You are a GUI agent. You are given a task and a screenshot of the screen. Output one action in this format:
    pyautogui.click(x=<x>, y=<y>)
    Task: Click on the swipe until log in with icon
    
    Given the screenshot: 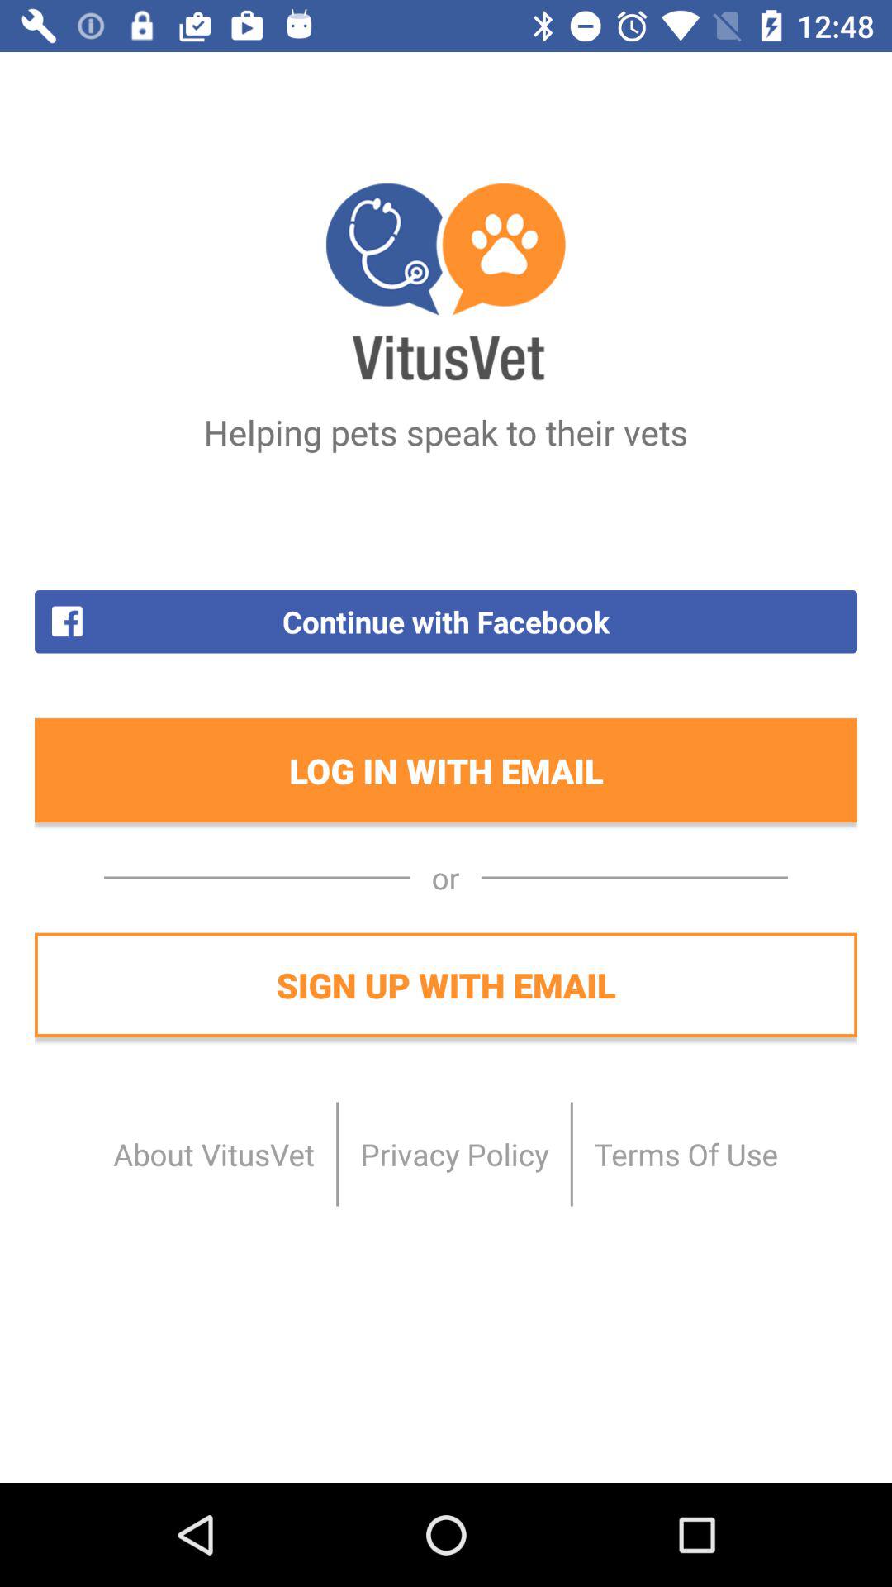 What is the action you would take?
    pyautogui.click(x=446, y=770)
    